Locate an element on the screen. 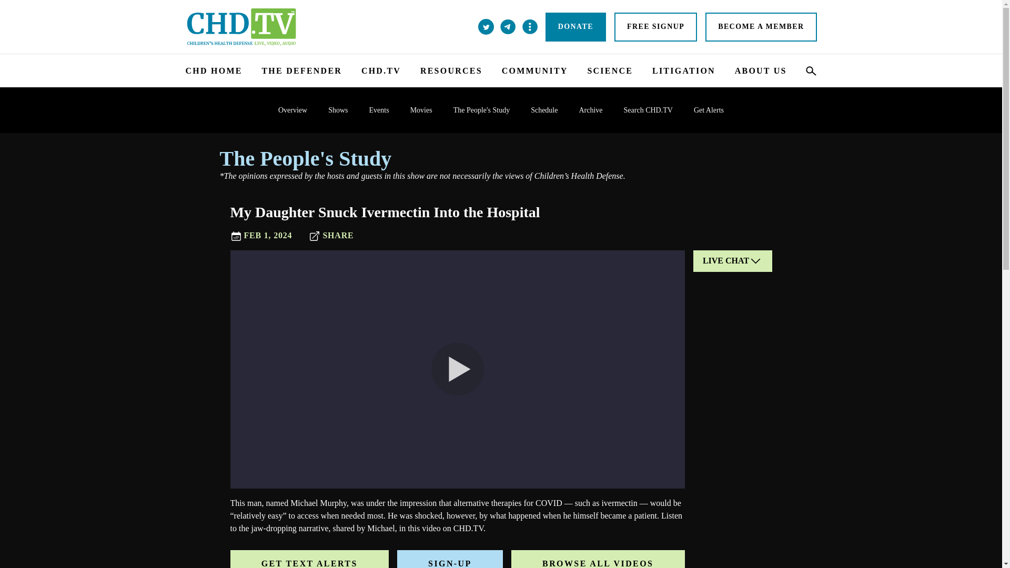  BROWSE ALL VIDEOS is located at coordinates (598, 559).